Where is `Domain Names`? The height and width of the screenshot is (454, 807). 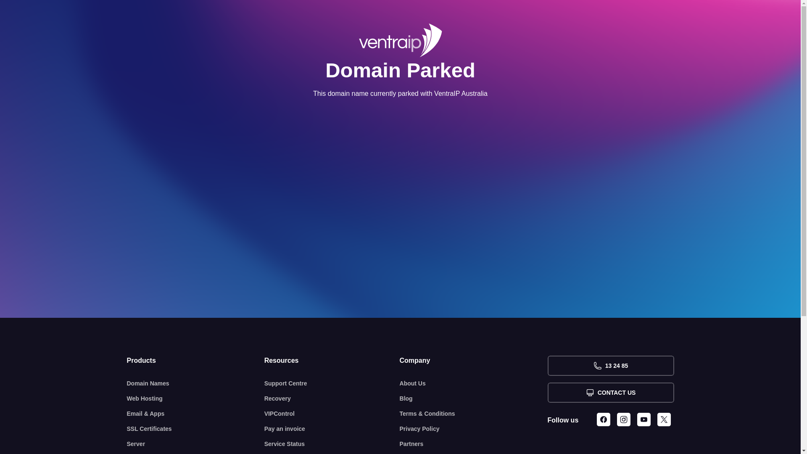 Domain Names is located at coordinates (196, 383).